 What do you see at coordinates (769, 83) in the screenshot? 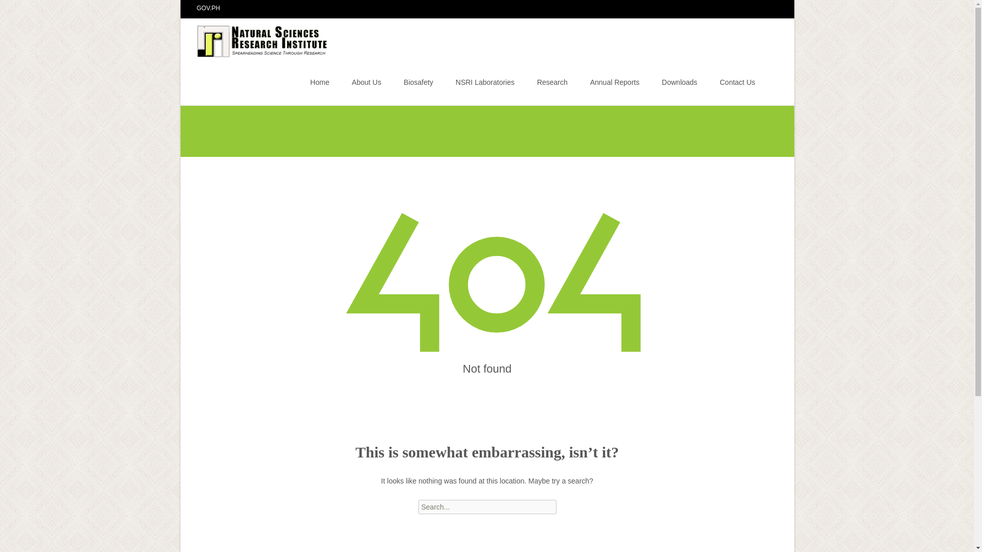
I see `Search for:` at bounding box center [769, 83].